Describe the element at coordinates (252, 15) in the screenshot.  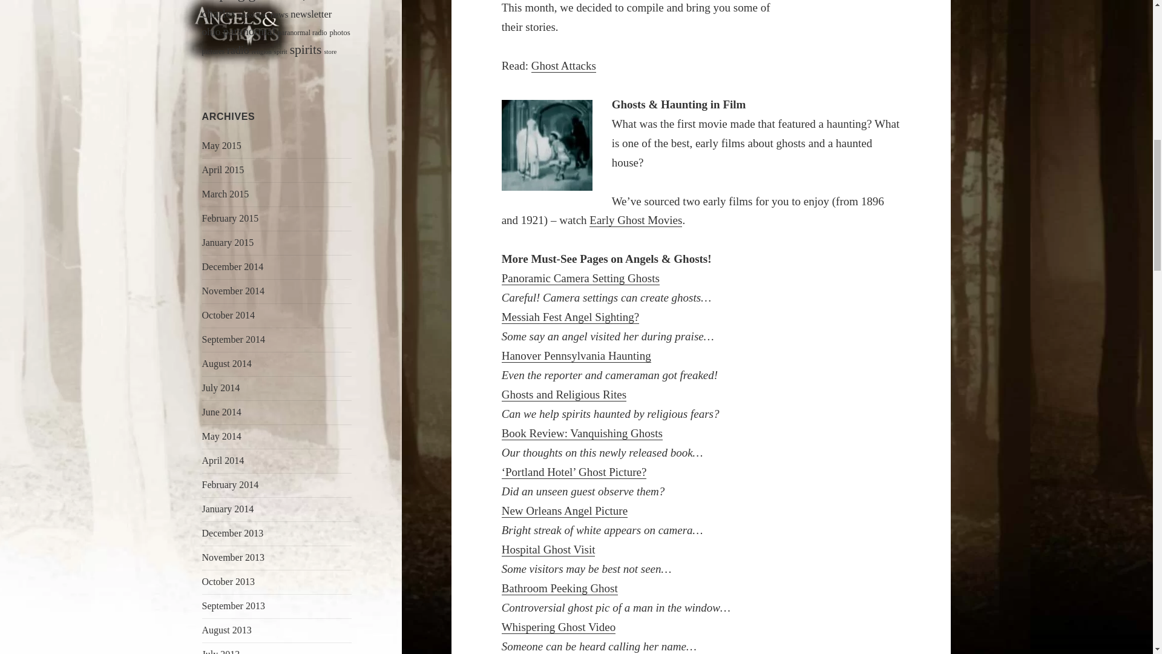
I see `massillon` at that location.